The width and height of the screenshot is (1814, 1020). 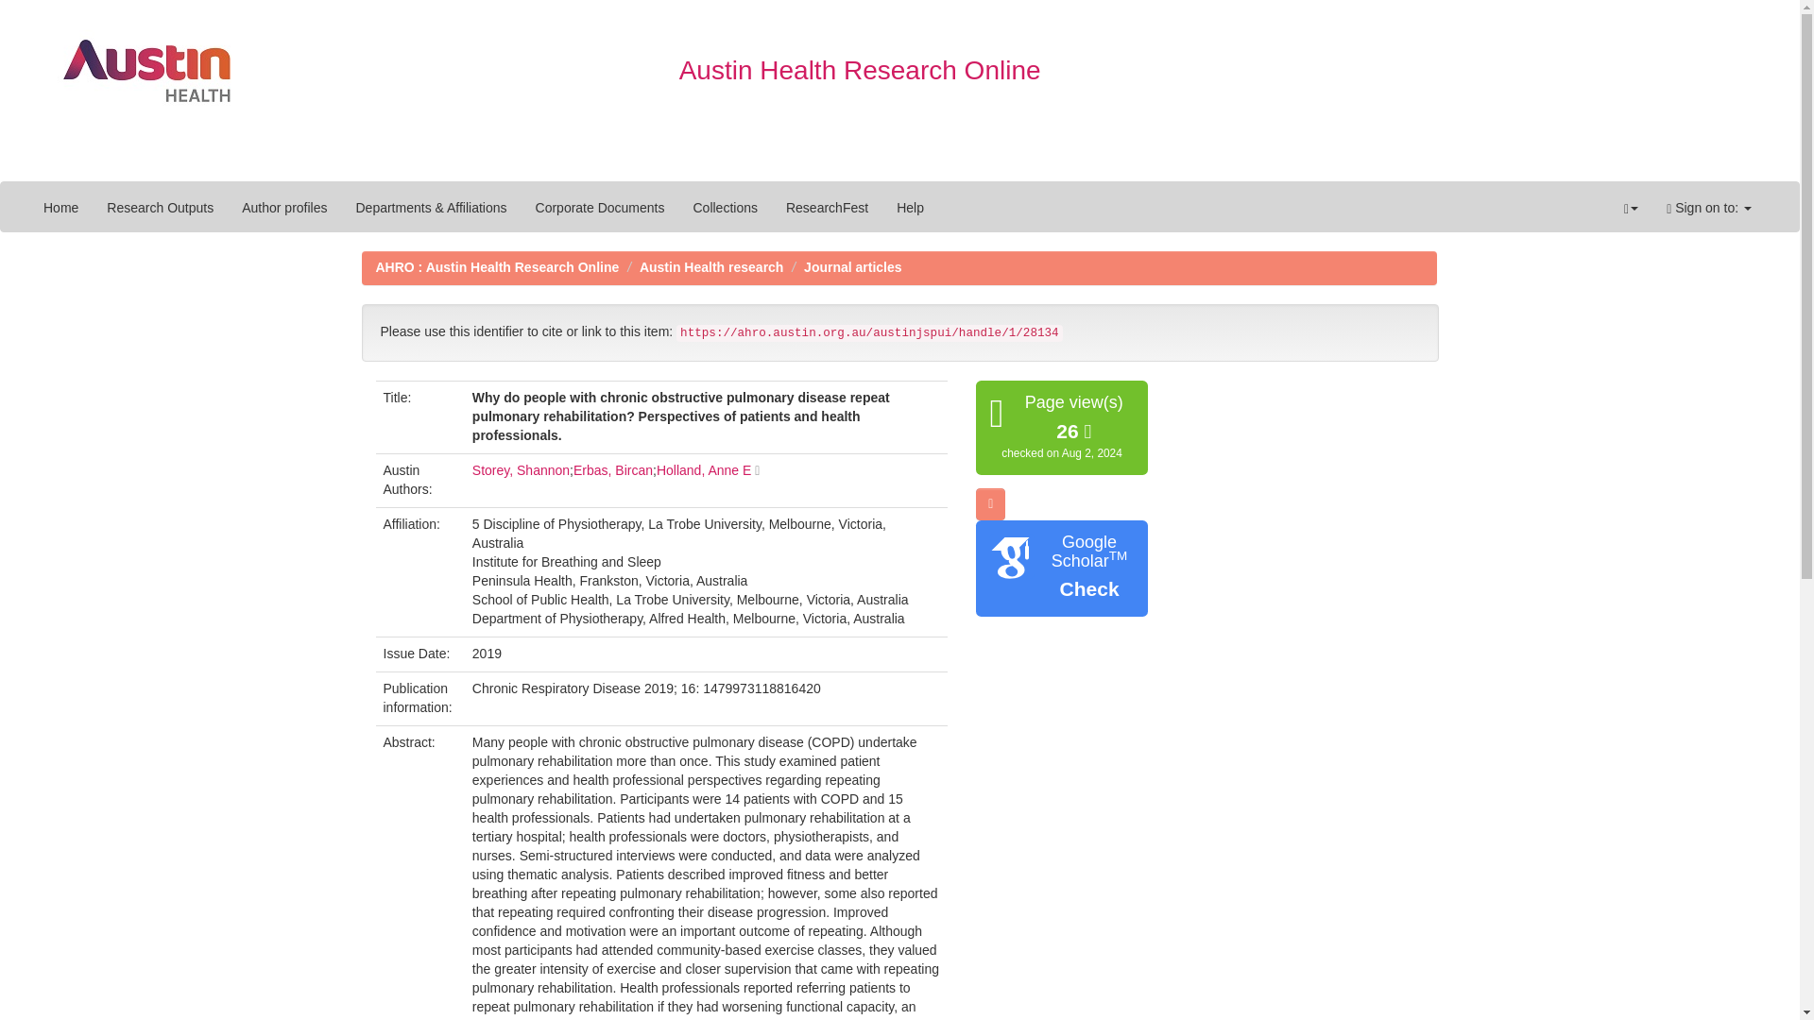 I want to click on Author profiles, so click(x=283, y=208).